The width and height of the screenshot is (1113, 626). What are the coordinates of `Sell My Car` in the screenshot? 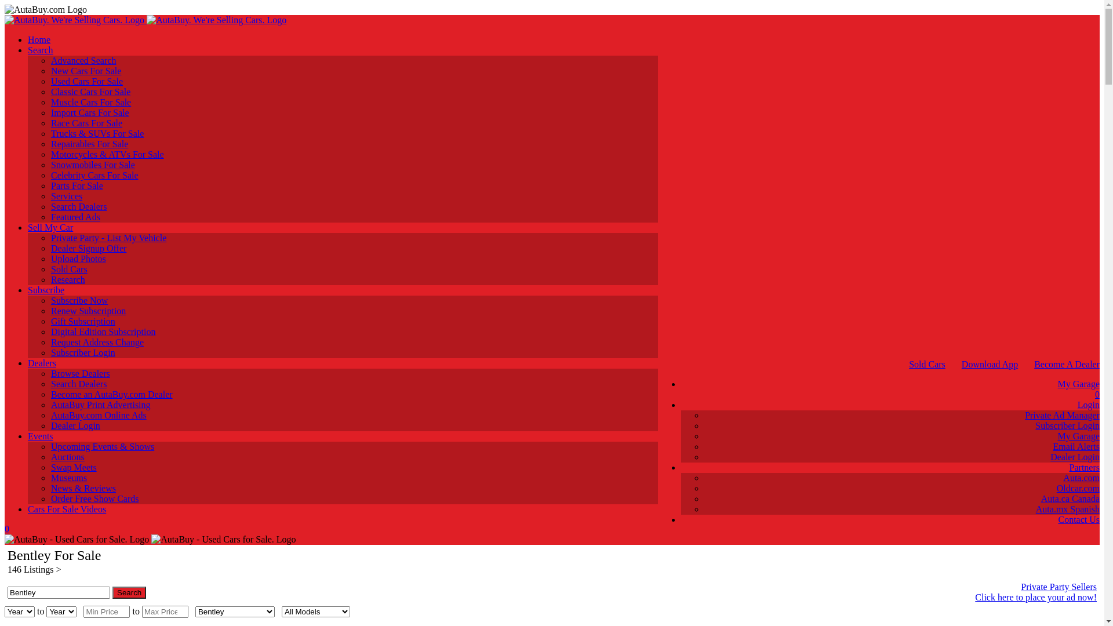 It's located at (50, 227).